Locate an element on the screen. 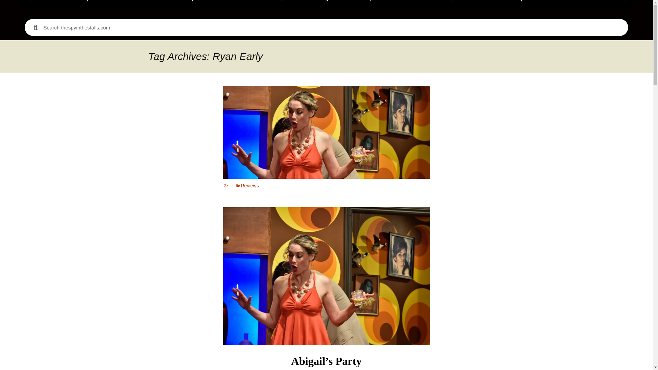  Archive is located at coordinates (486, 3).